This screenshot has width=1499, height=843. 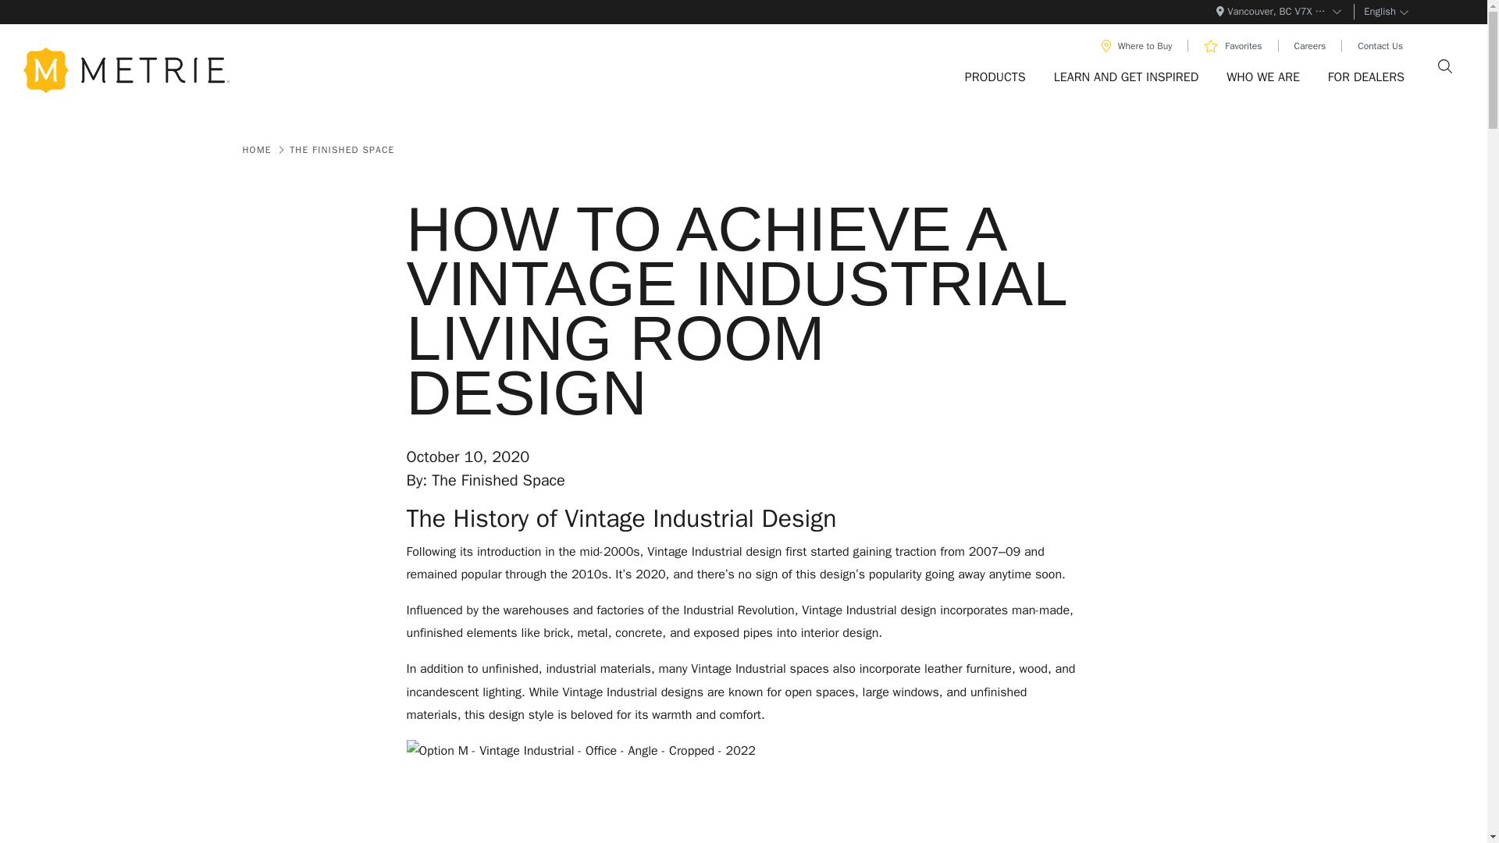 What do you see at coordinates (1366, 76) in the screenshot?
I see `For Dealers` at bounding box center [1366, 76].